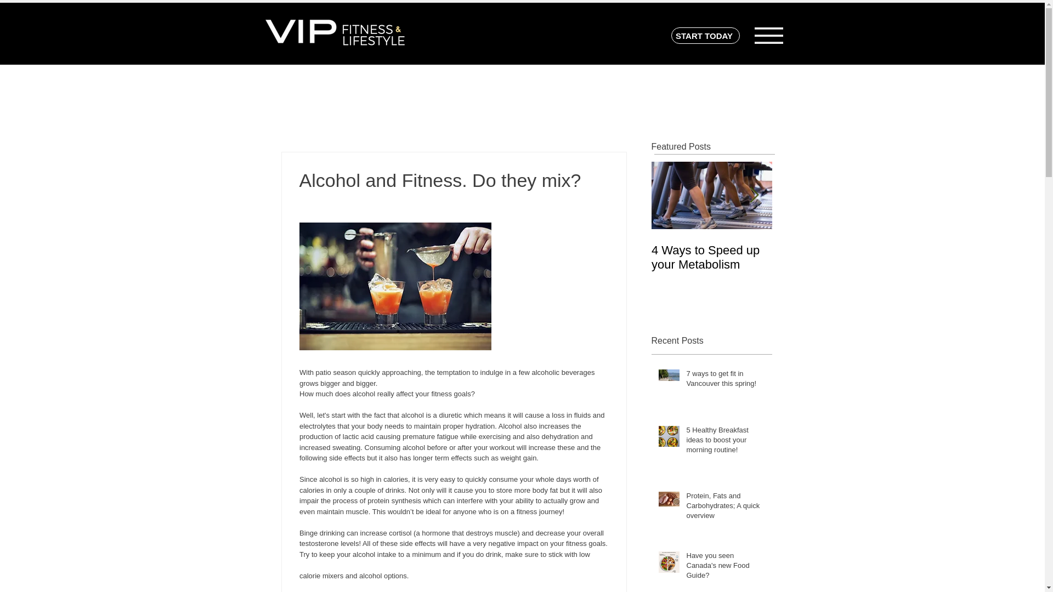 This screenshot has width=1053, height=592. Describe the element at coordinates (705, 35) in the screenshot. I see `START TODAY` at that location.